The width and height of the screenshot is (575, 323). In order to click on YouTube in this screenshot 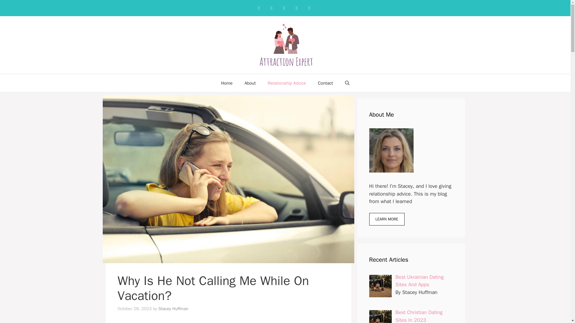, I will do `click(309, 8)`.